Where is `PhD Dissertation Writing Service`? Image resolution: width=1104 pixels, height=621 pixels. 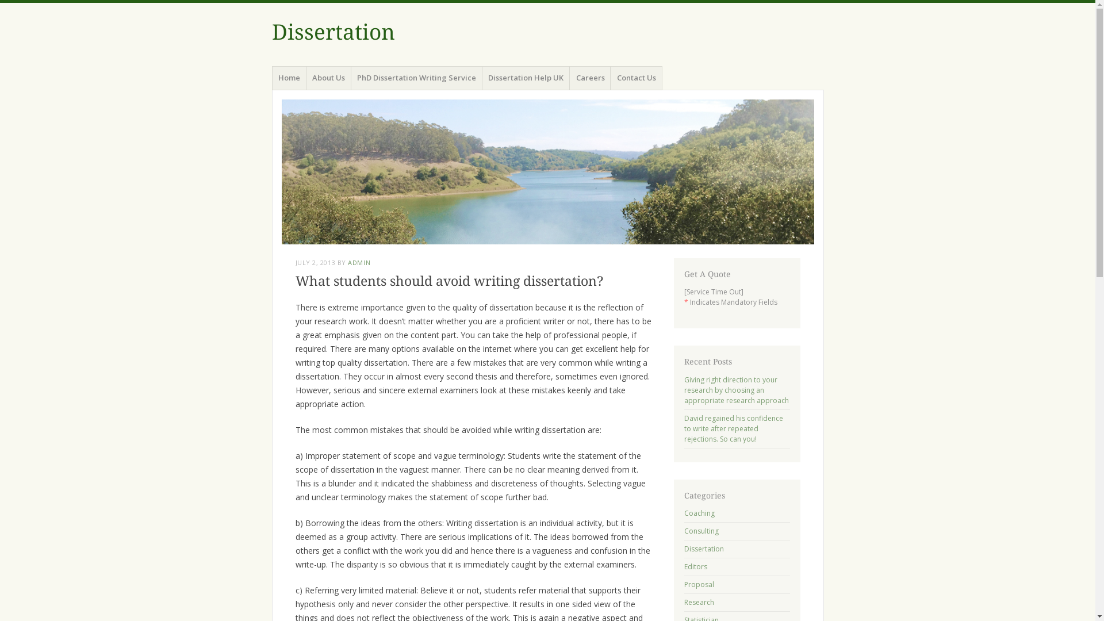 PhD Dissertation Writing Service is located at coordinates (417, 78).